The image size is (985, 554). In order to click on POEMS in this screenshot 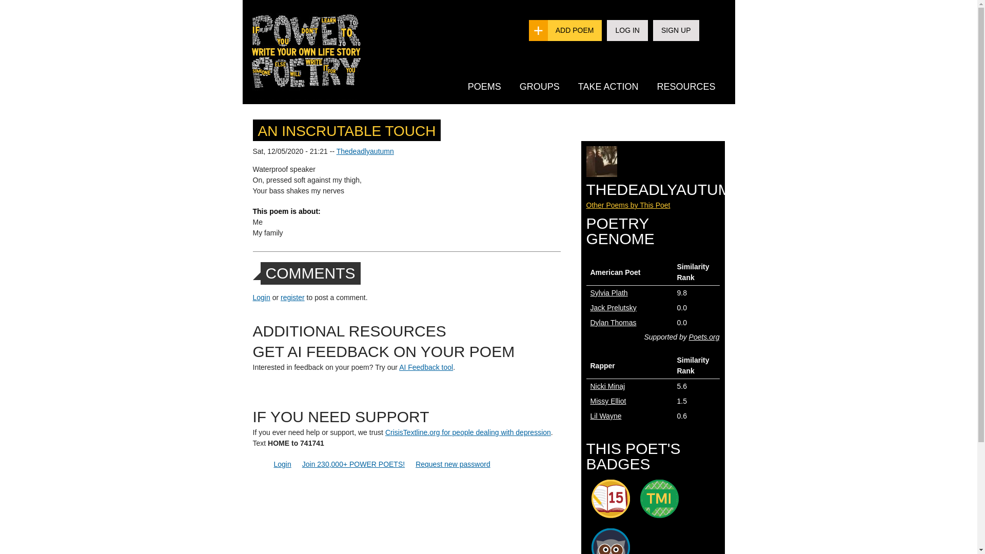, I will do `click(484, 86)`.